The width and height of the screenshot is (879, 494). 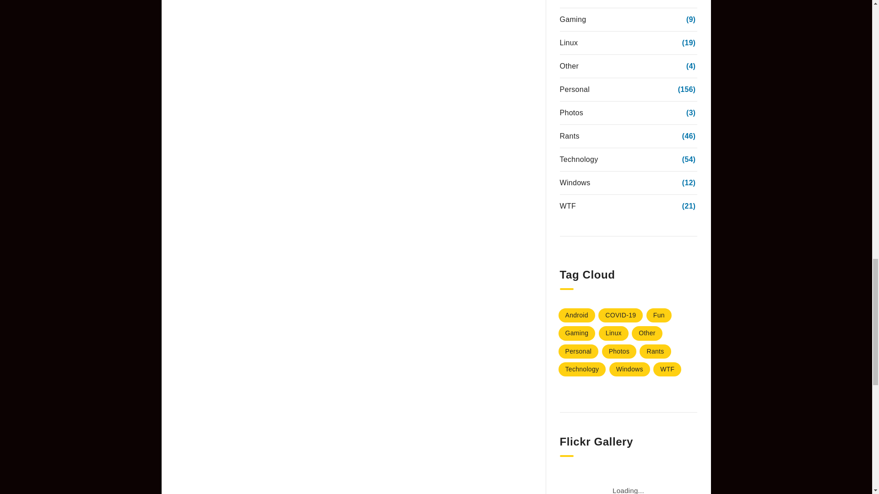 What do you see at coordinates (582, 369) in the screenshot?
I see `Technology` at bounding box center [582, 369].